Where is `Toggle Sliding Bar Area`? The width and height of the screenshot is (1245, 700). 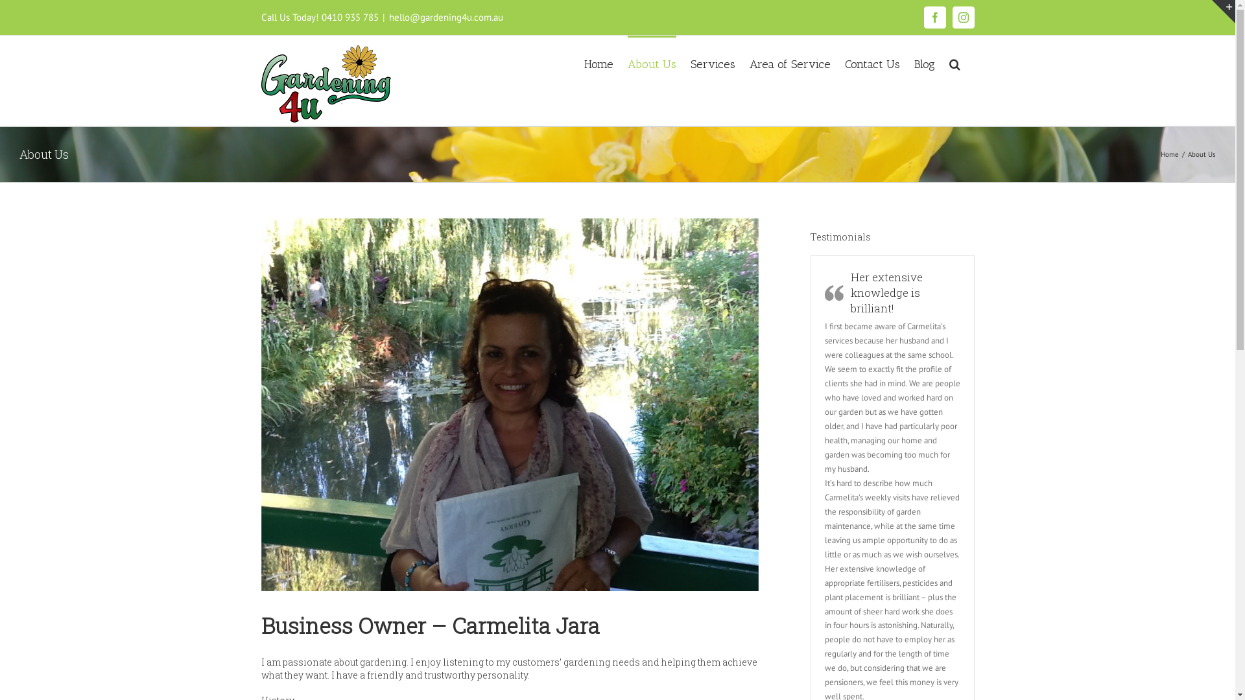 Toggle Sliding Bar Area is located at coordinates (1224, 12).